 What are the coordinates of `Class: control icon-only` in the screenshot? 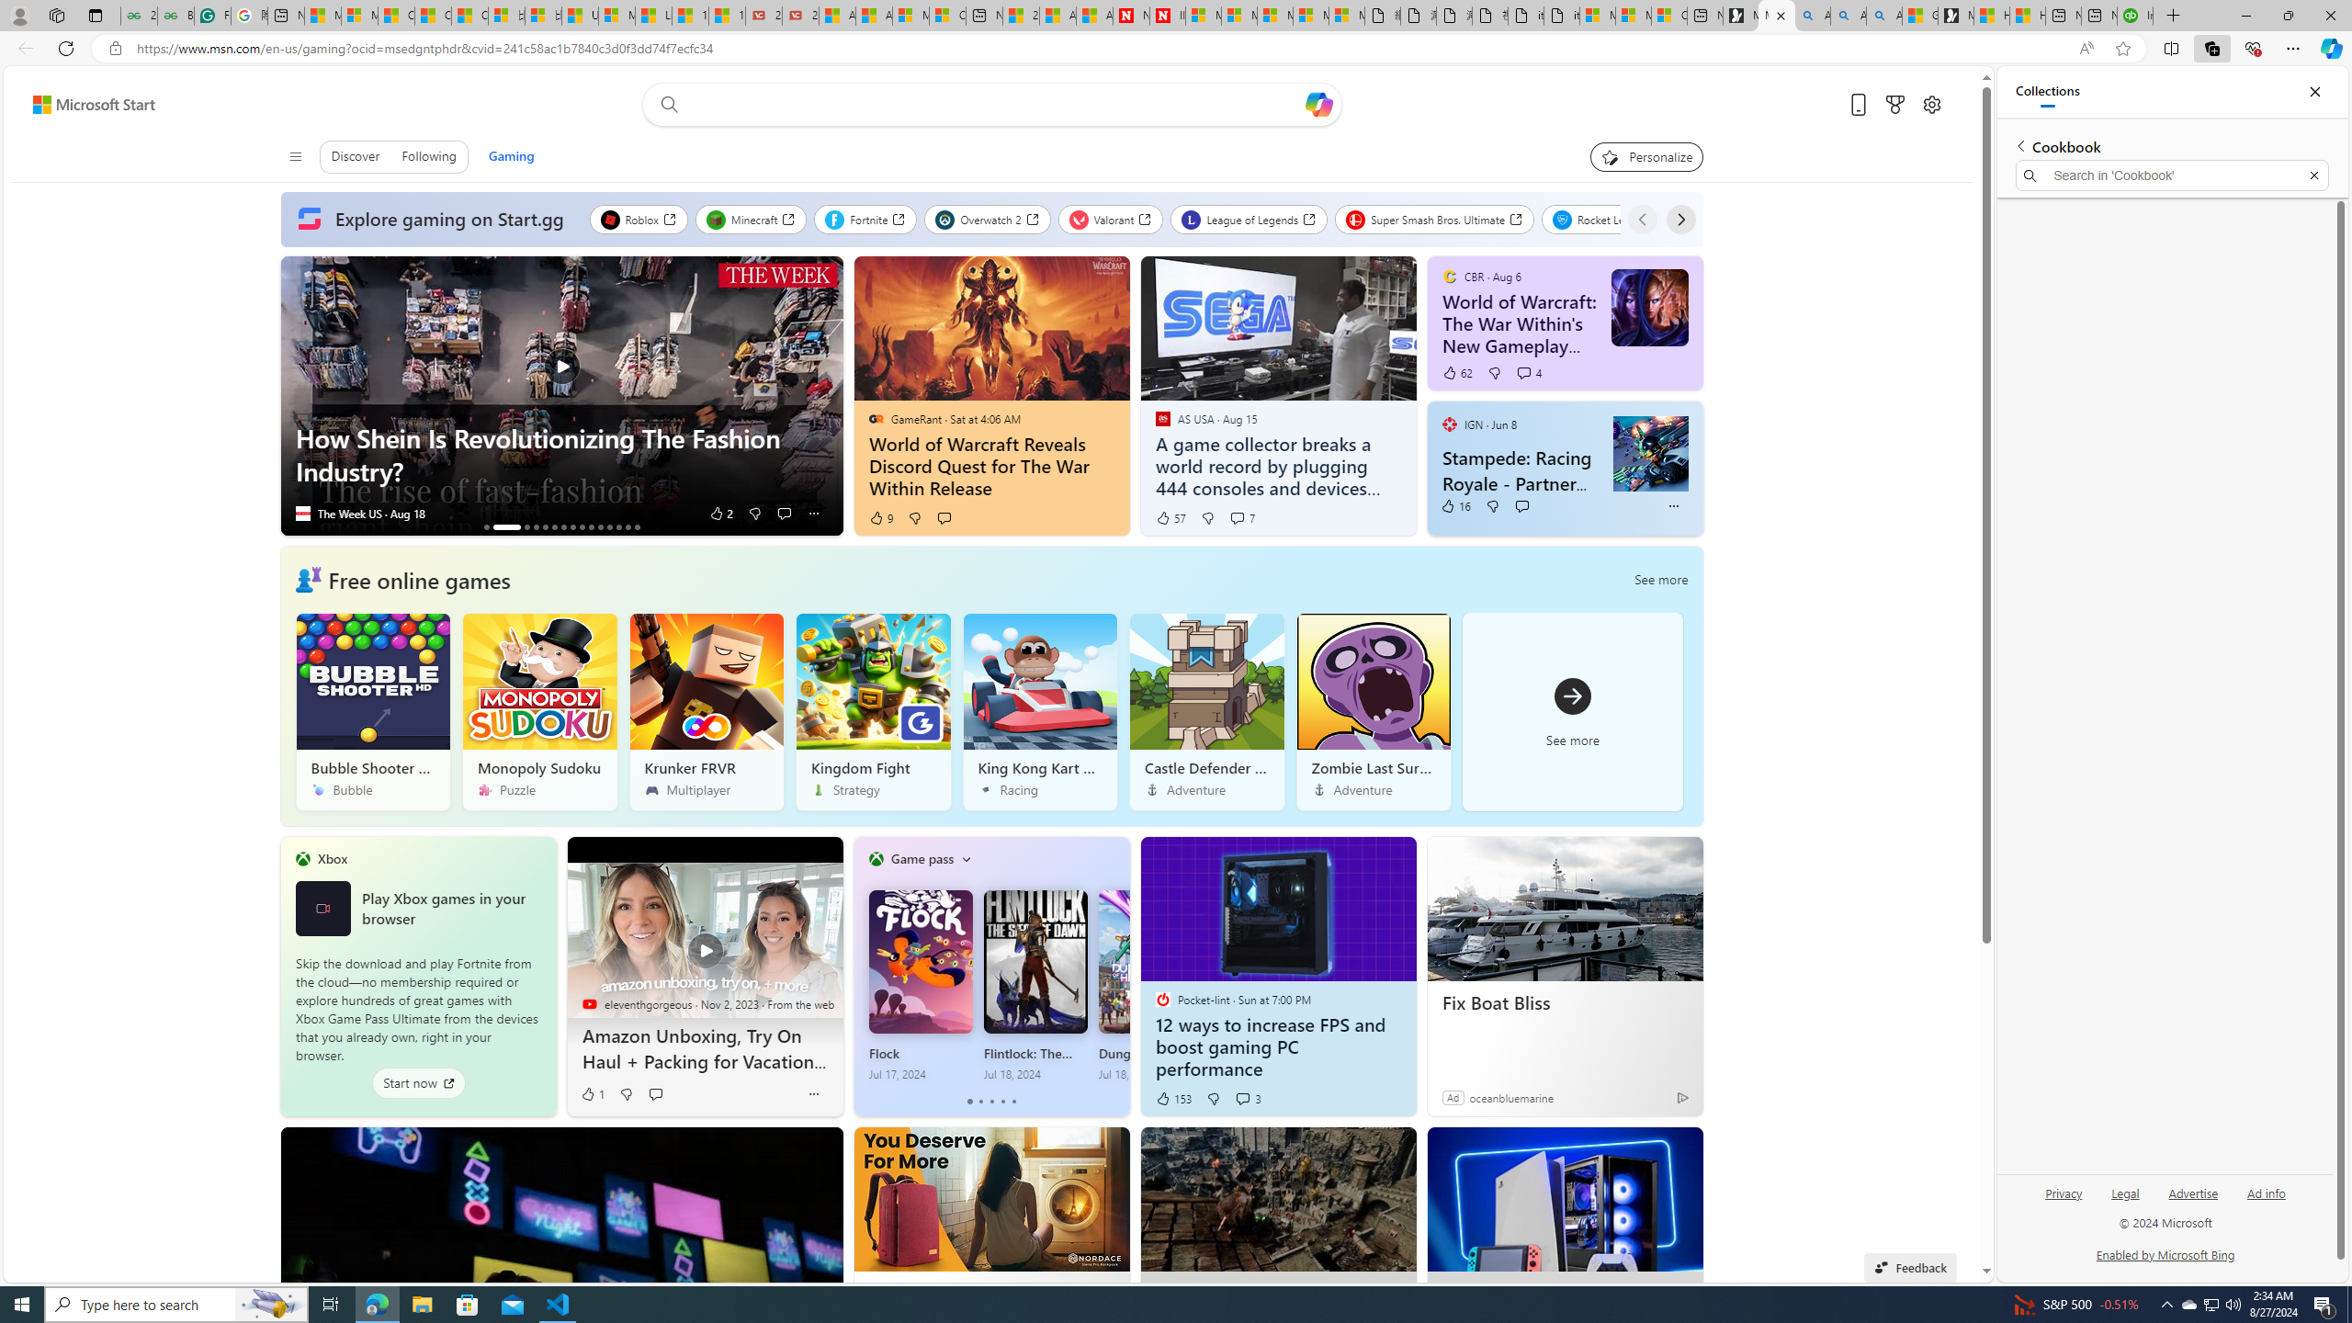 It's located at (294, 157).